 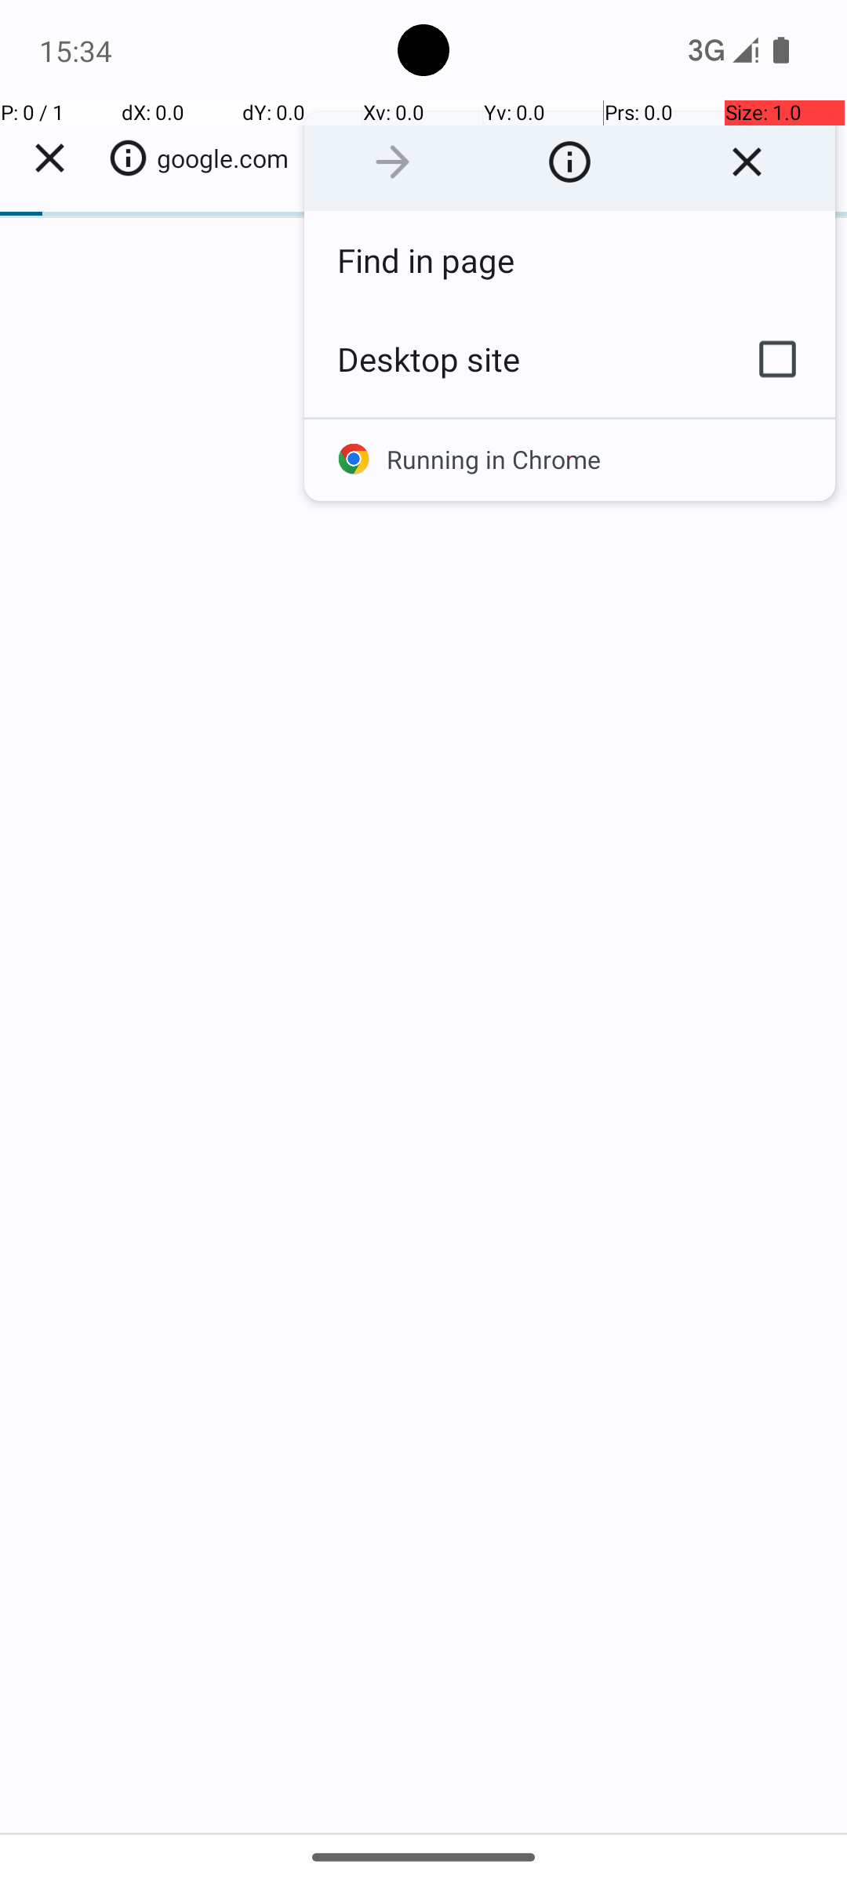 I want to click on Go forward, so click(x=392, y=162).